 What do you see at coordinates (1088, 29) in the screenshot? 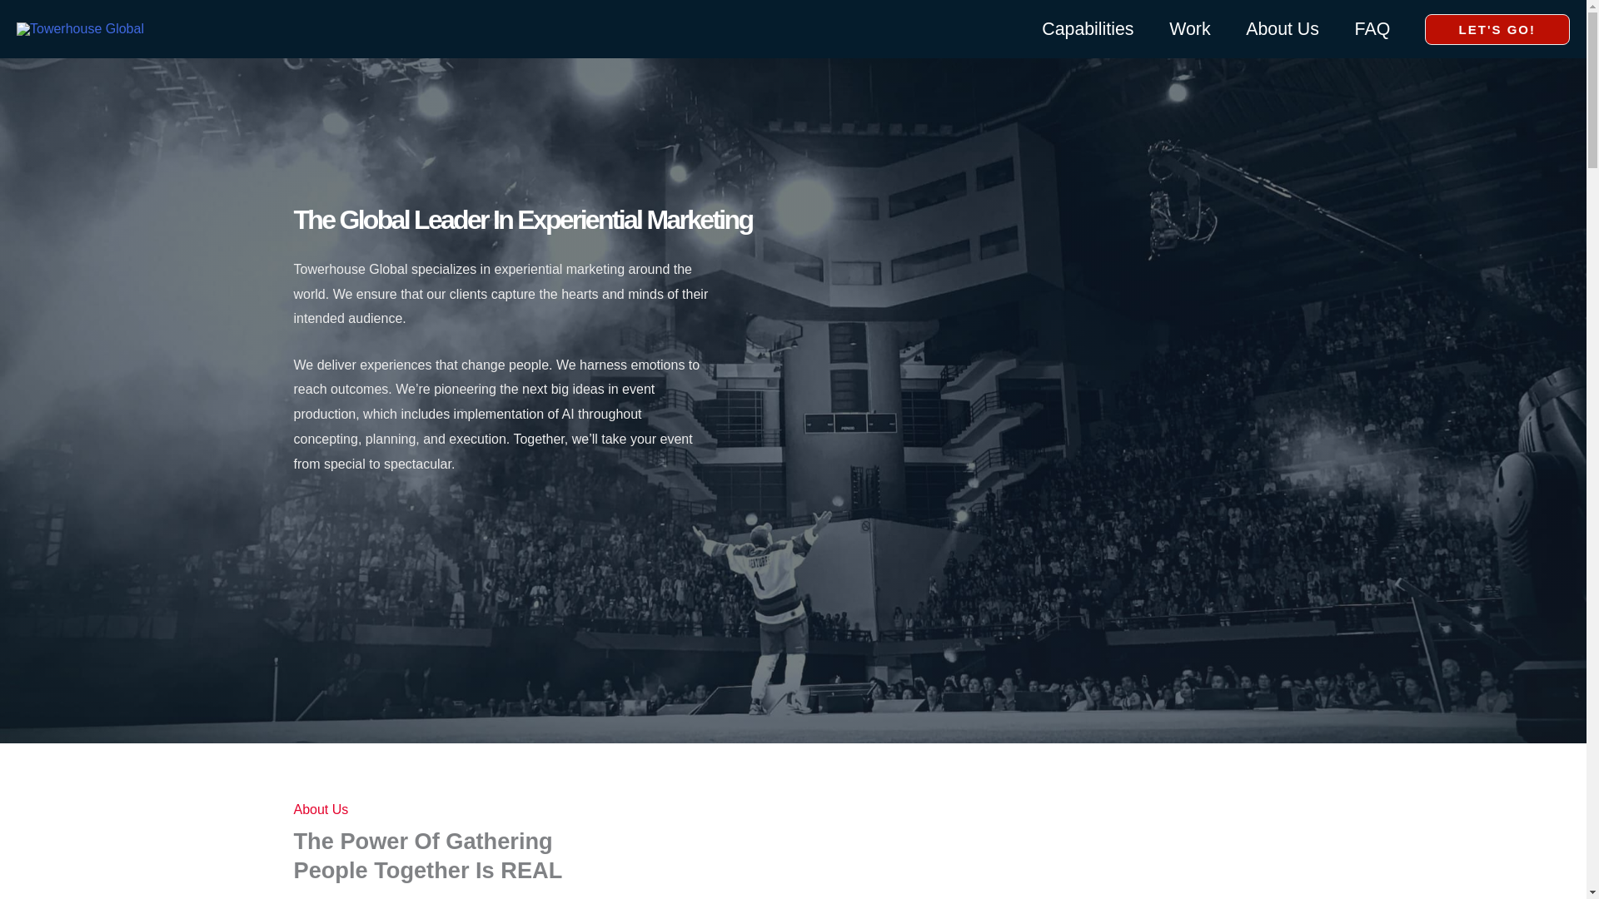
I see `Capabilities` at bounding box center [1088, 29].